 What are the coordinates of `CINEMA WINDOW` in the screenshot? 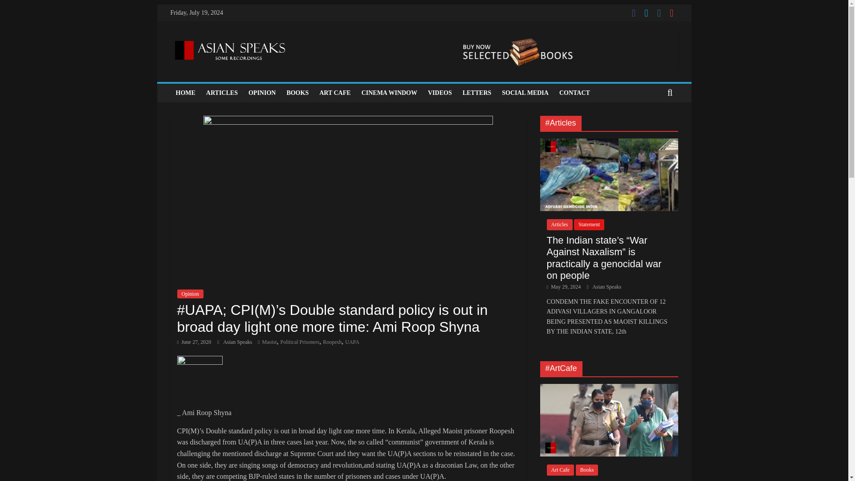 It's located at (389, 93).